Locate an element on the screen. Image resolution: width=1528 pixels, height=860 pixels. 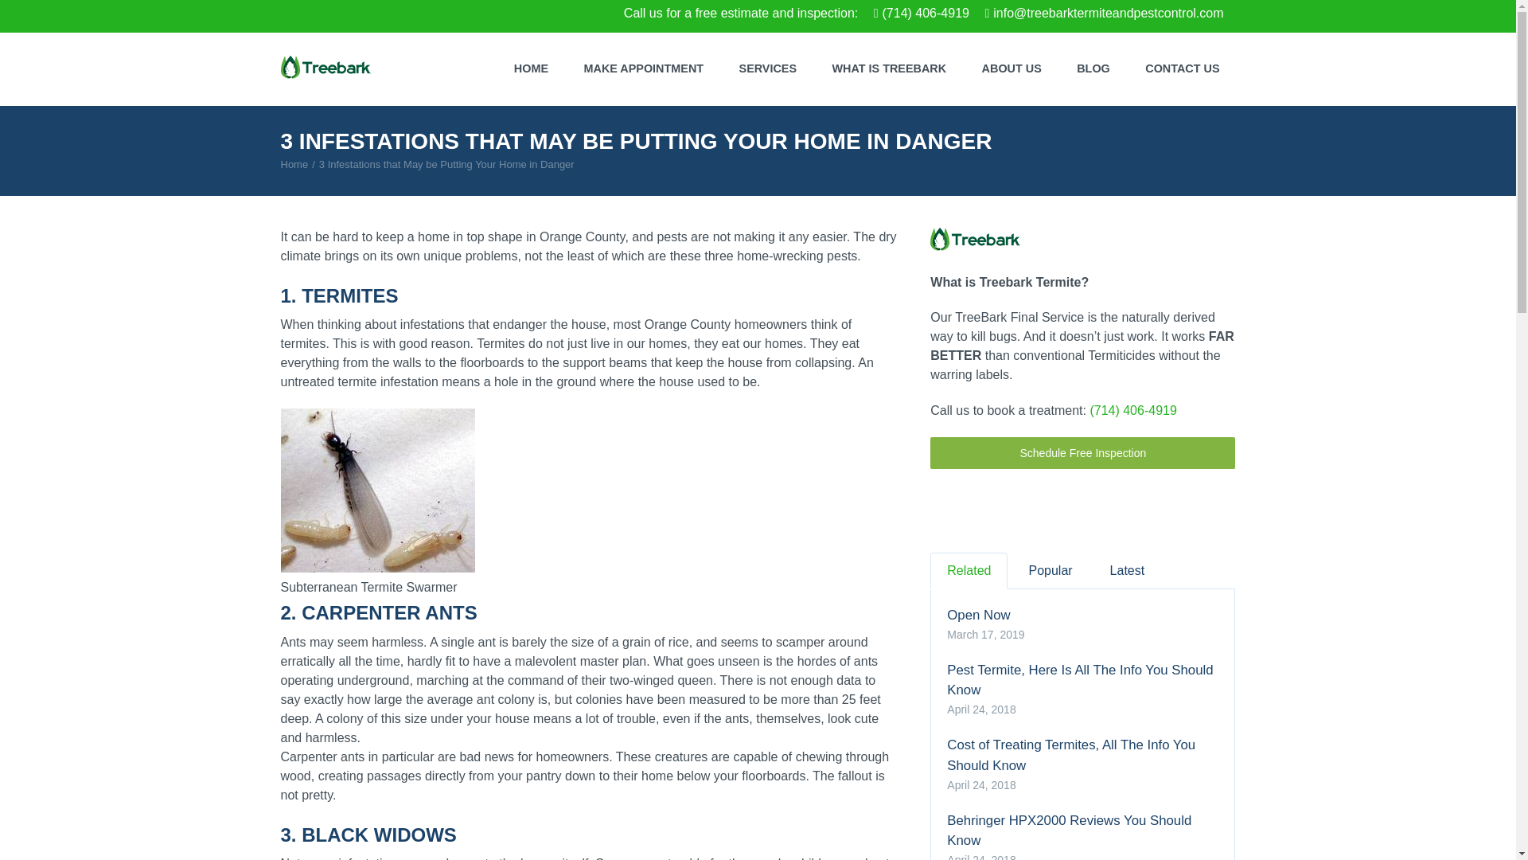
ABOUT US is located at coordinates (1011, 68).